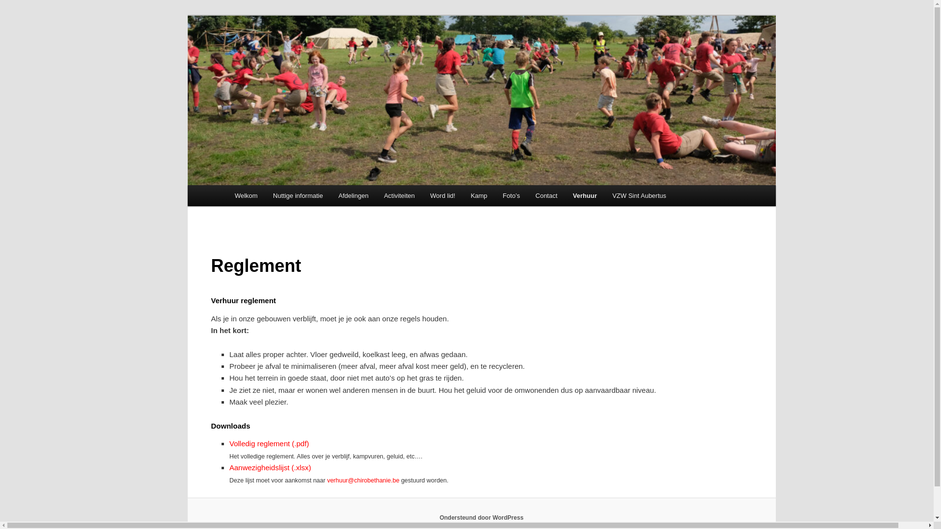 This screenshot has width=941, height=529. I want to click on Aanwezigheidslijst (.xlsx), so click(271, 467).